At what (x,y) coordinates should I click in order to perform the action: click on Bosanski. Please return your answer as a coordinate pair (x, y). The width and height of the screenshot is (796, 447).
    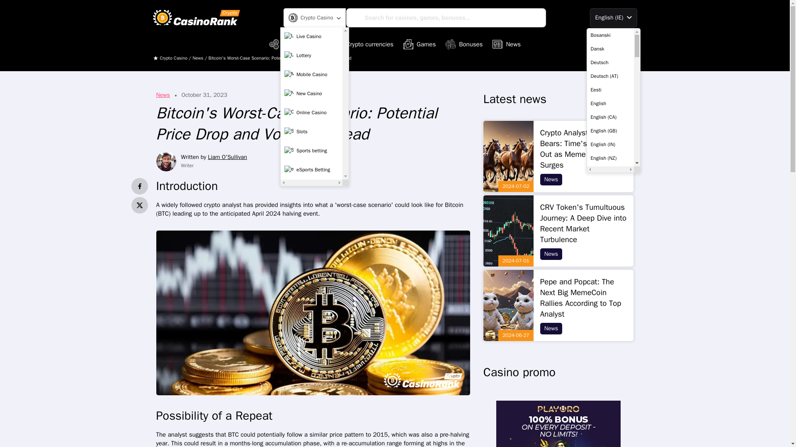
    Looking at the image, I should click on (610, 35).